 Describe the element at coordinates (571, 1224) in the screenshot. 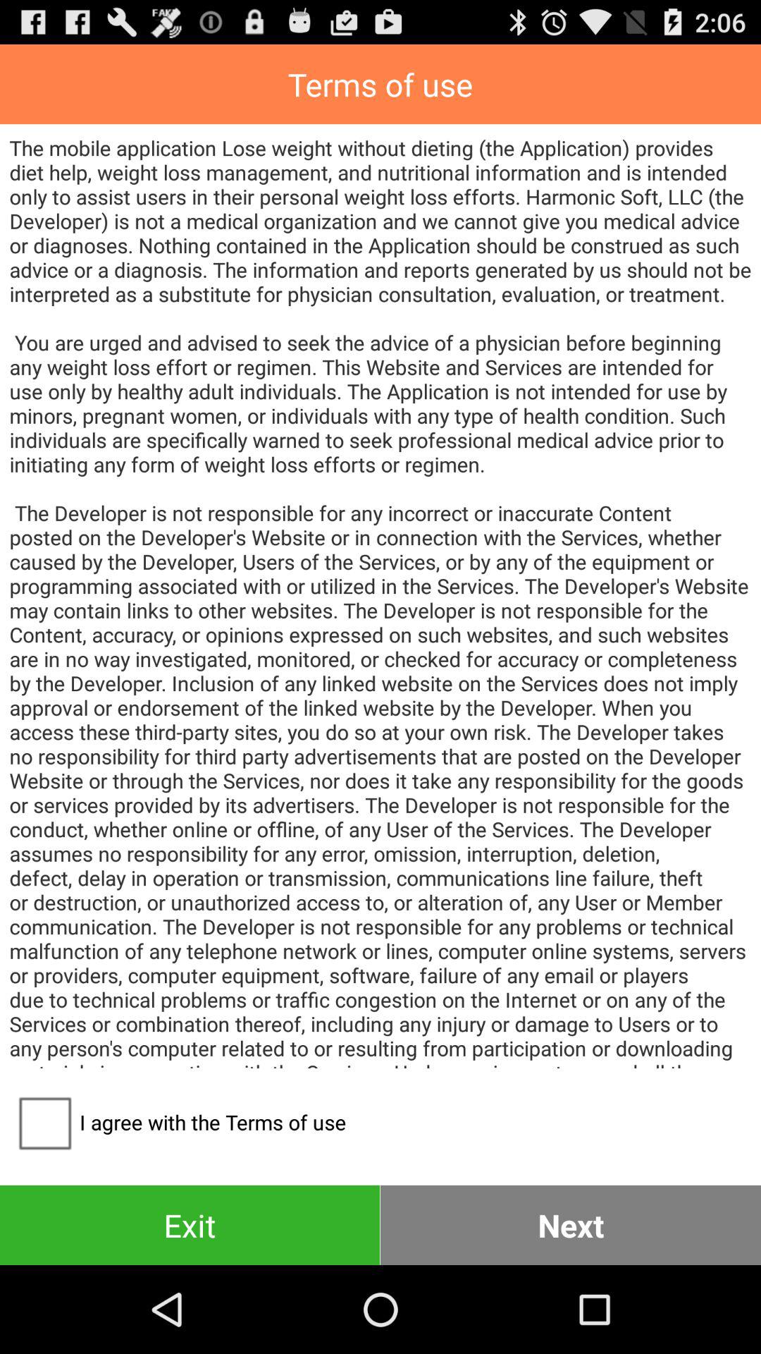

I see `open button to the right of the exit item` at that location.